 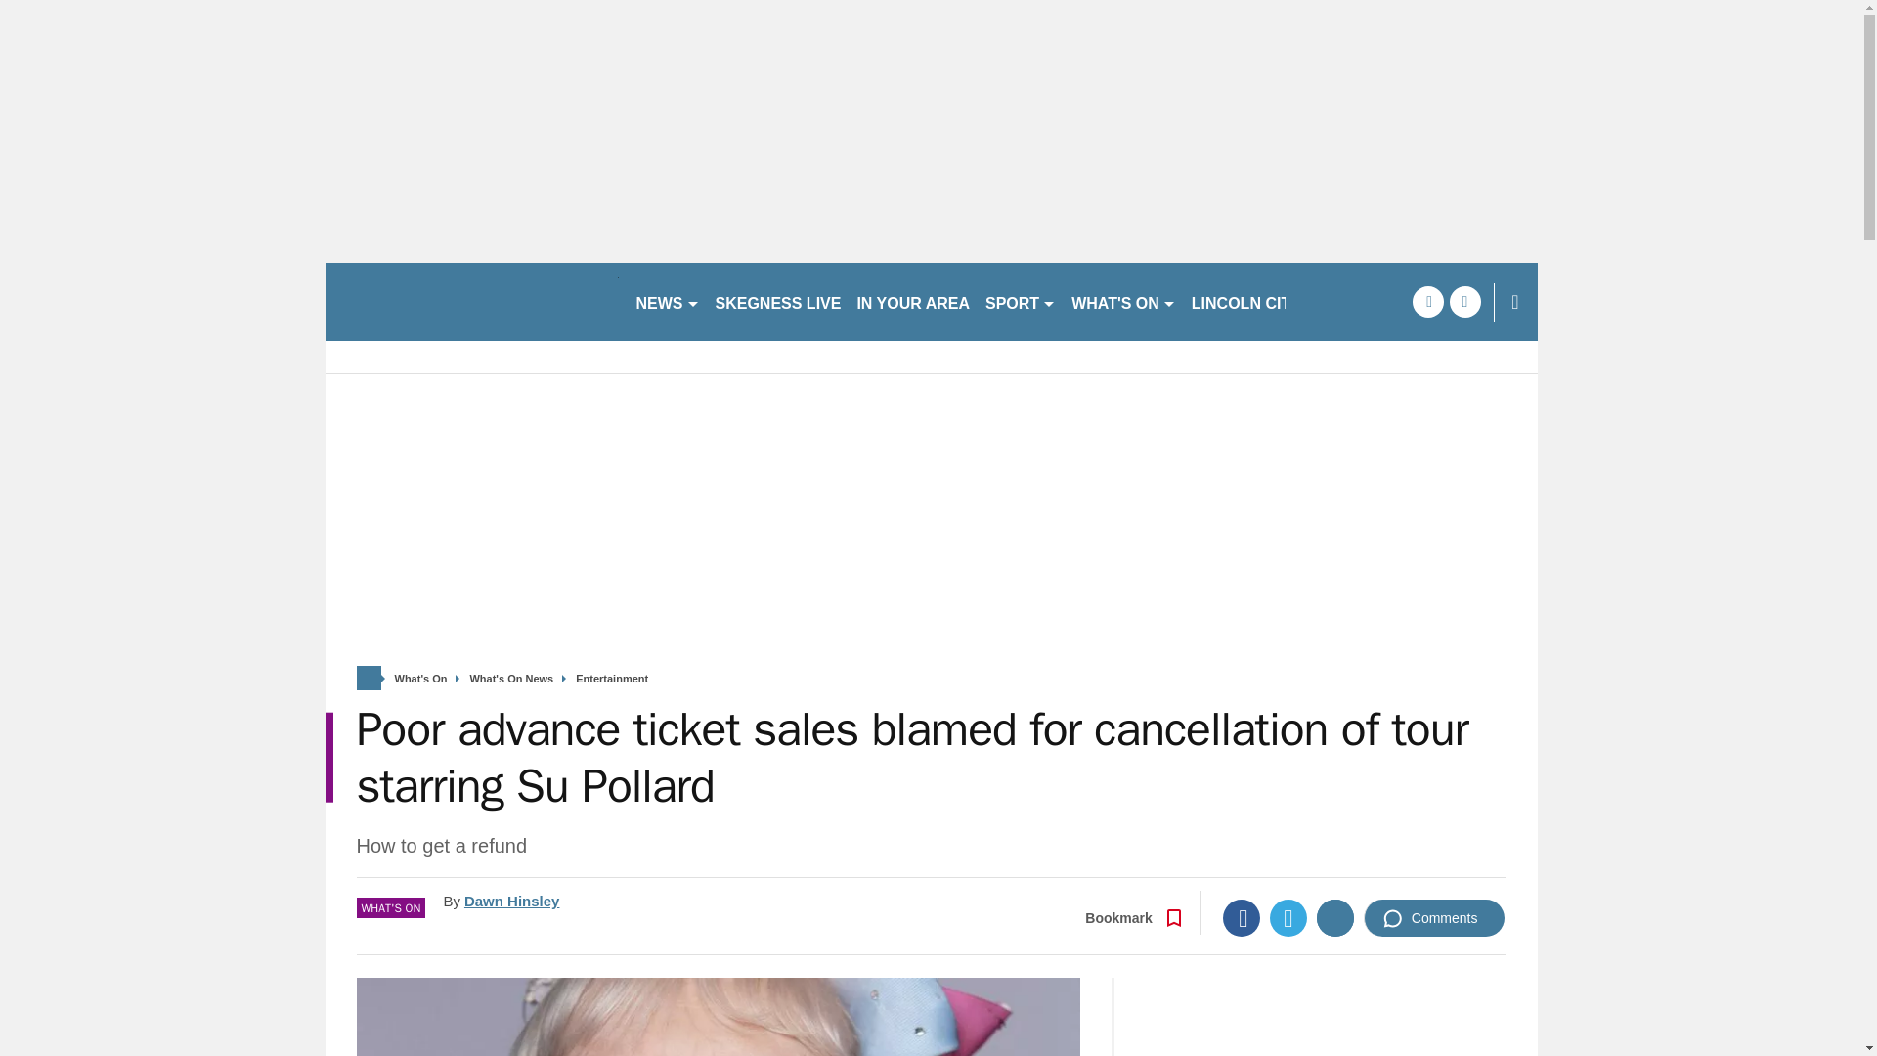 What do you see at coordinates (1288, 917) in the screenshot?
I see `Twitter` at bounding box center [1288, 917].